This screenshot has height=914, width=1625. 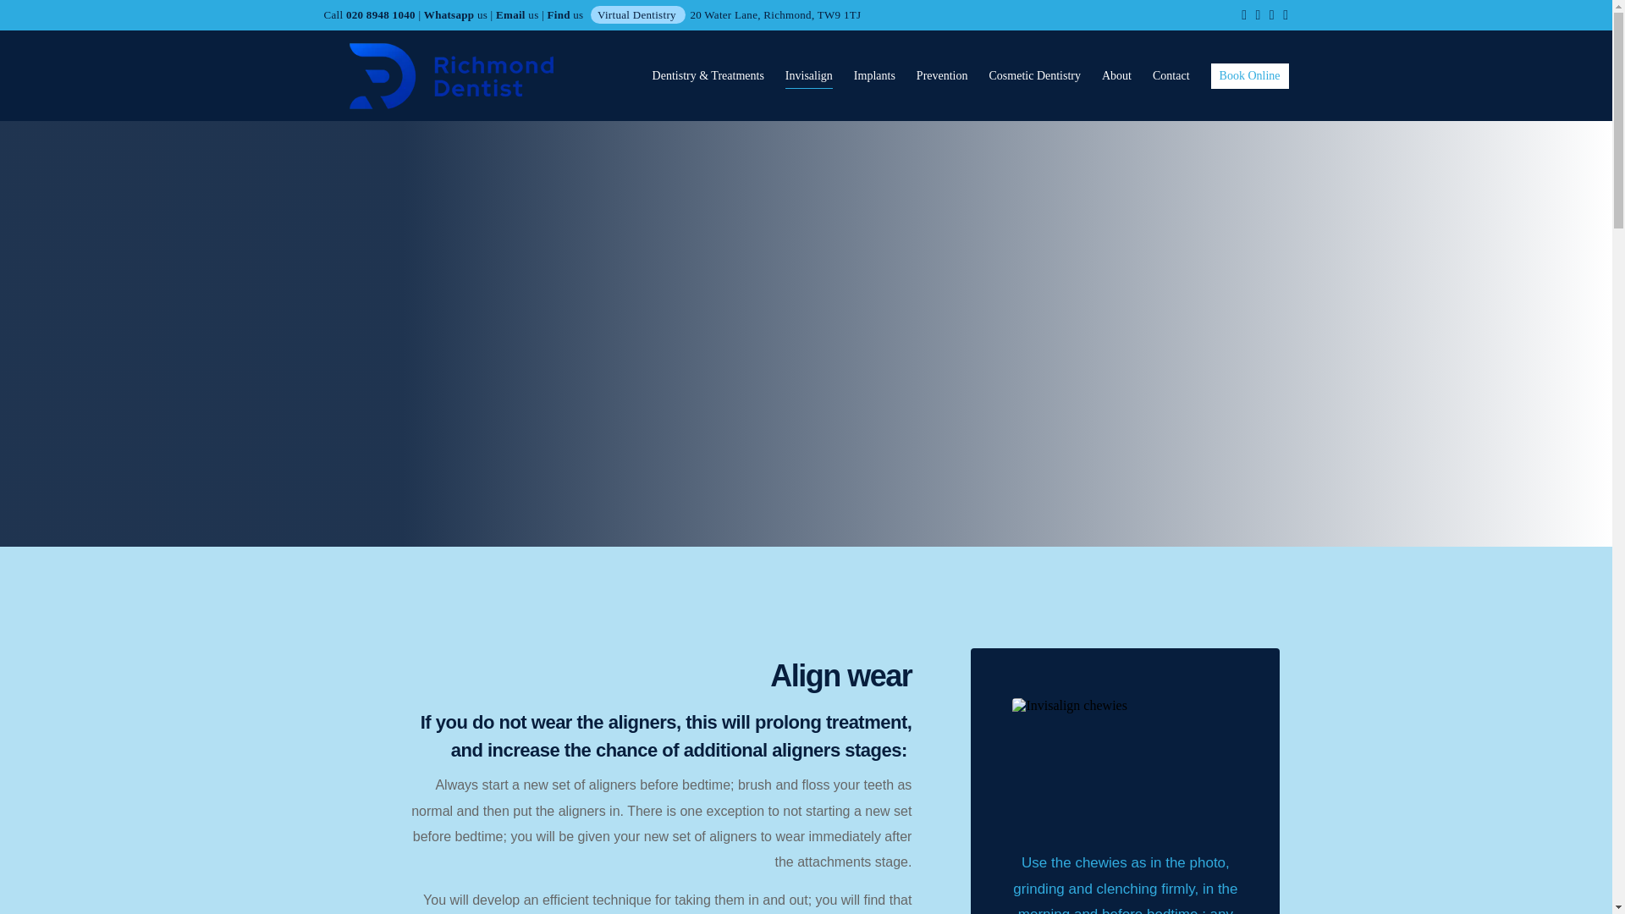 What do you see at coordinates (516, 14) in the screenshot?
I see `Email us` at bounding box center [516, 14].